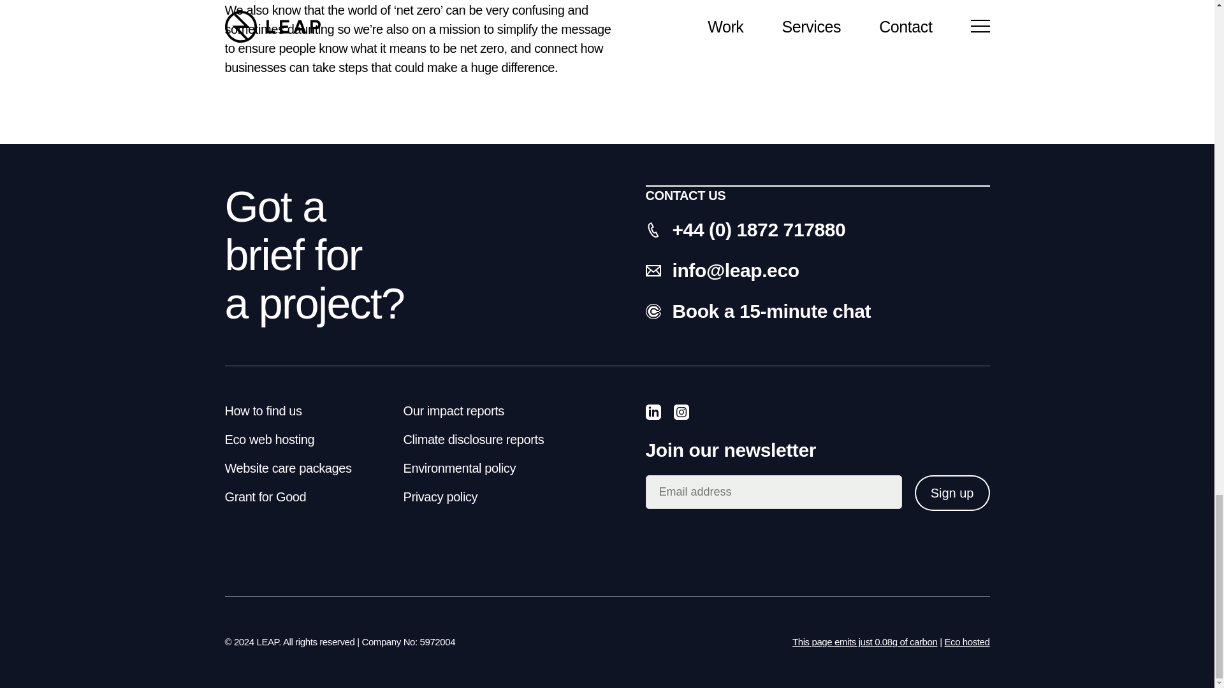  I want to click on Book a 15-minute chat, so click(817, 311).